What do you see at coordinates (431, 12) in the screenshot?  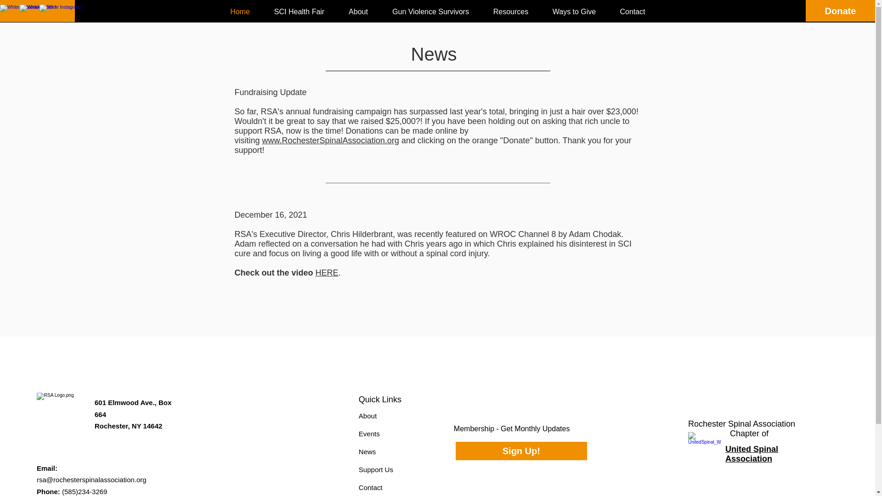 I see `Gun Violence Survivors` at bounding box center [431, 12].